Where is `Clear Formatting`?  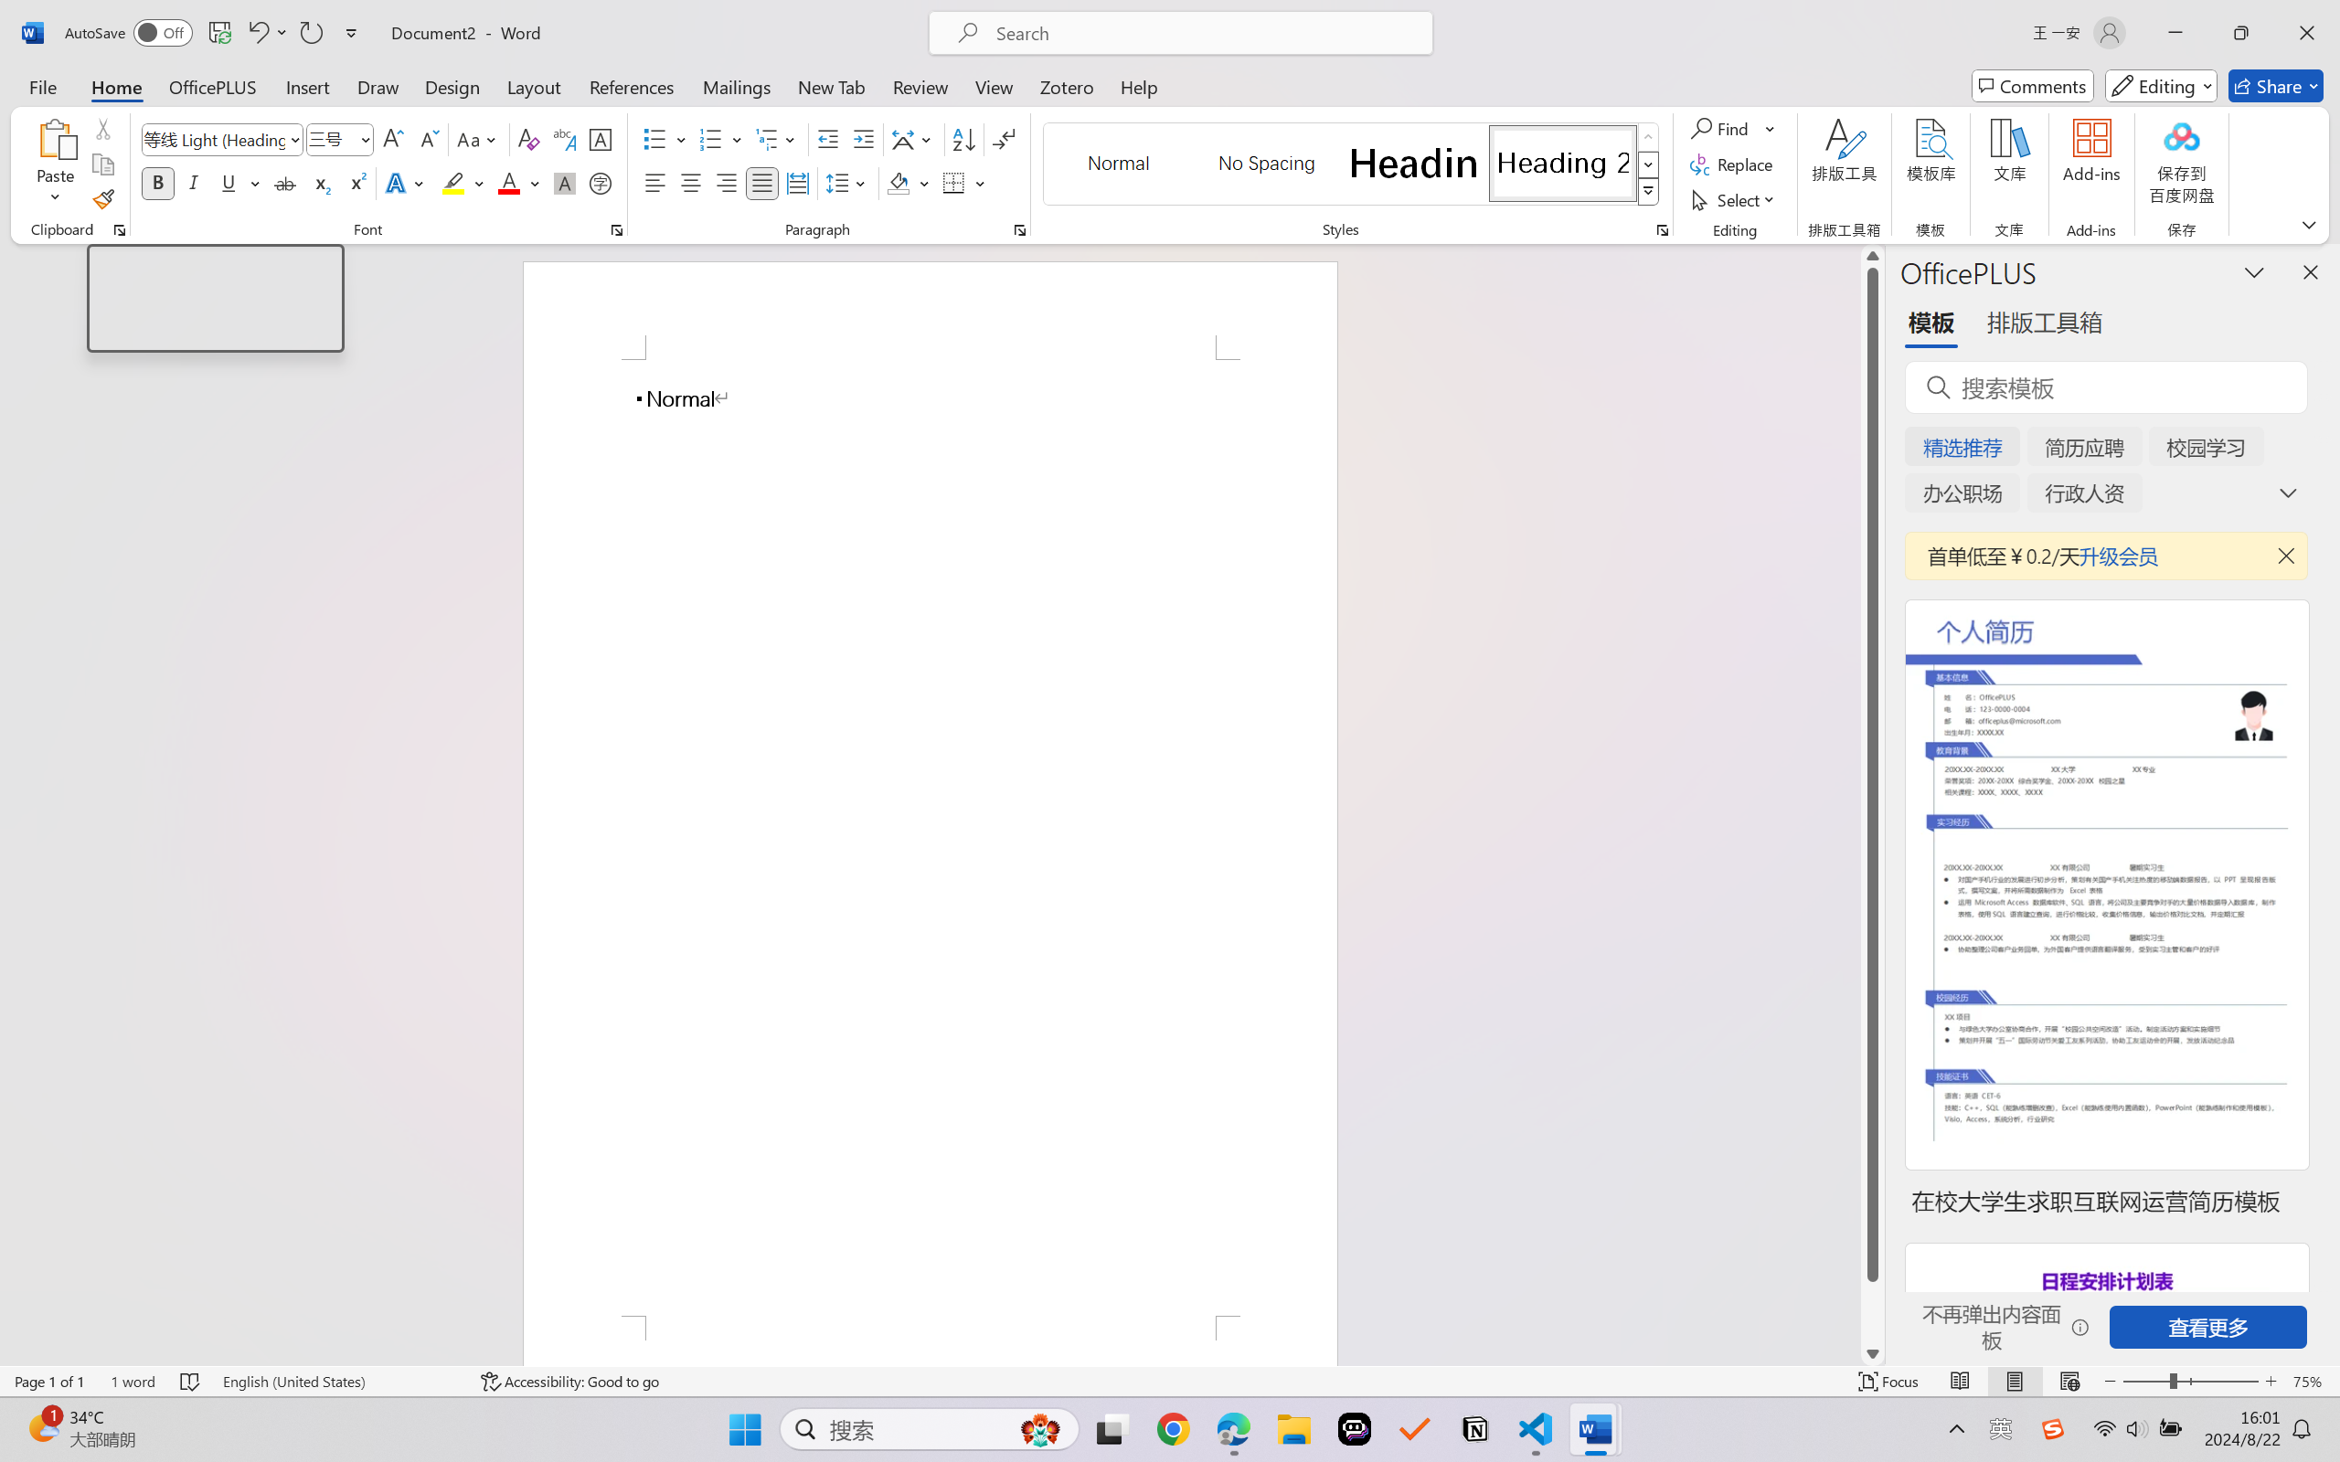 Clear Formatting is located at coordinates (528, 139).